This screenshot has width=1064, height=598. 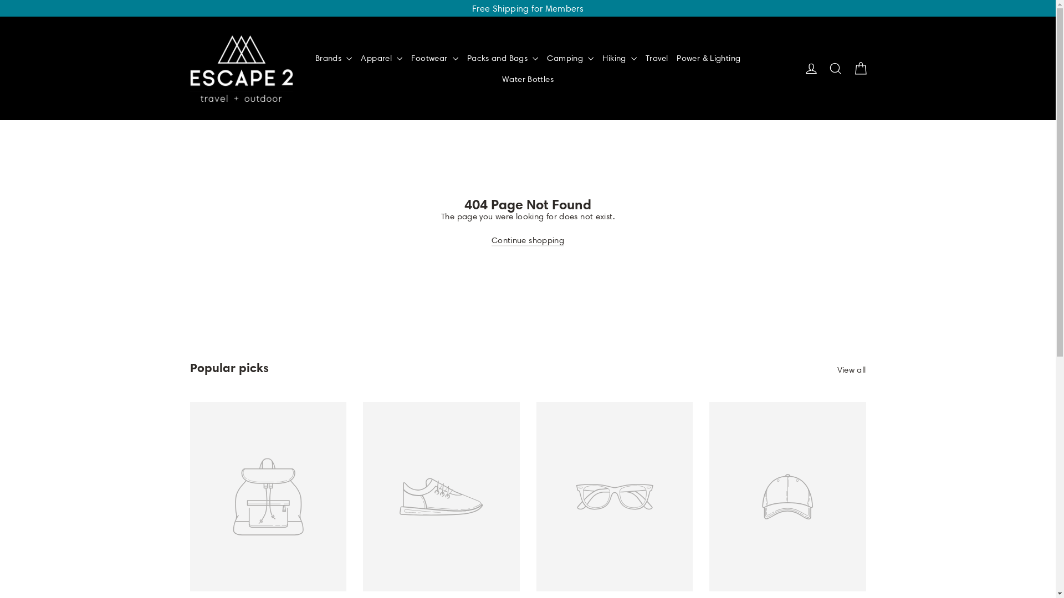 What do you see at coordinates (860, 69) in the screenshot?
I see `Cart` at bounding box center [860, 69].